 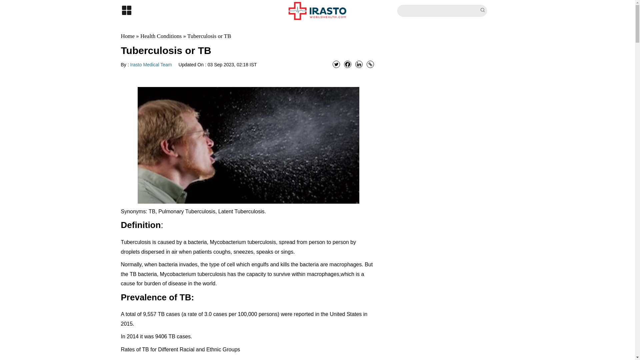 I want to click on Health Conditions, so click(x=161, y=36).